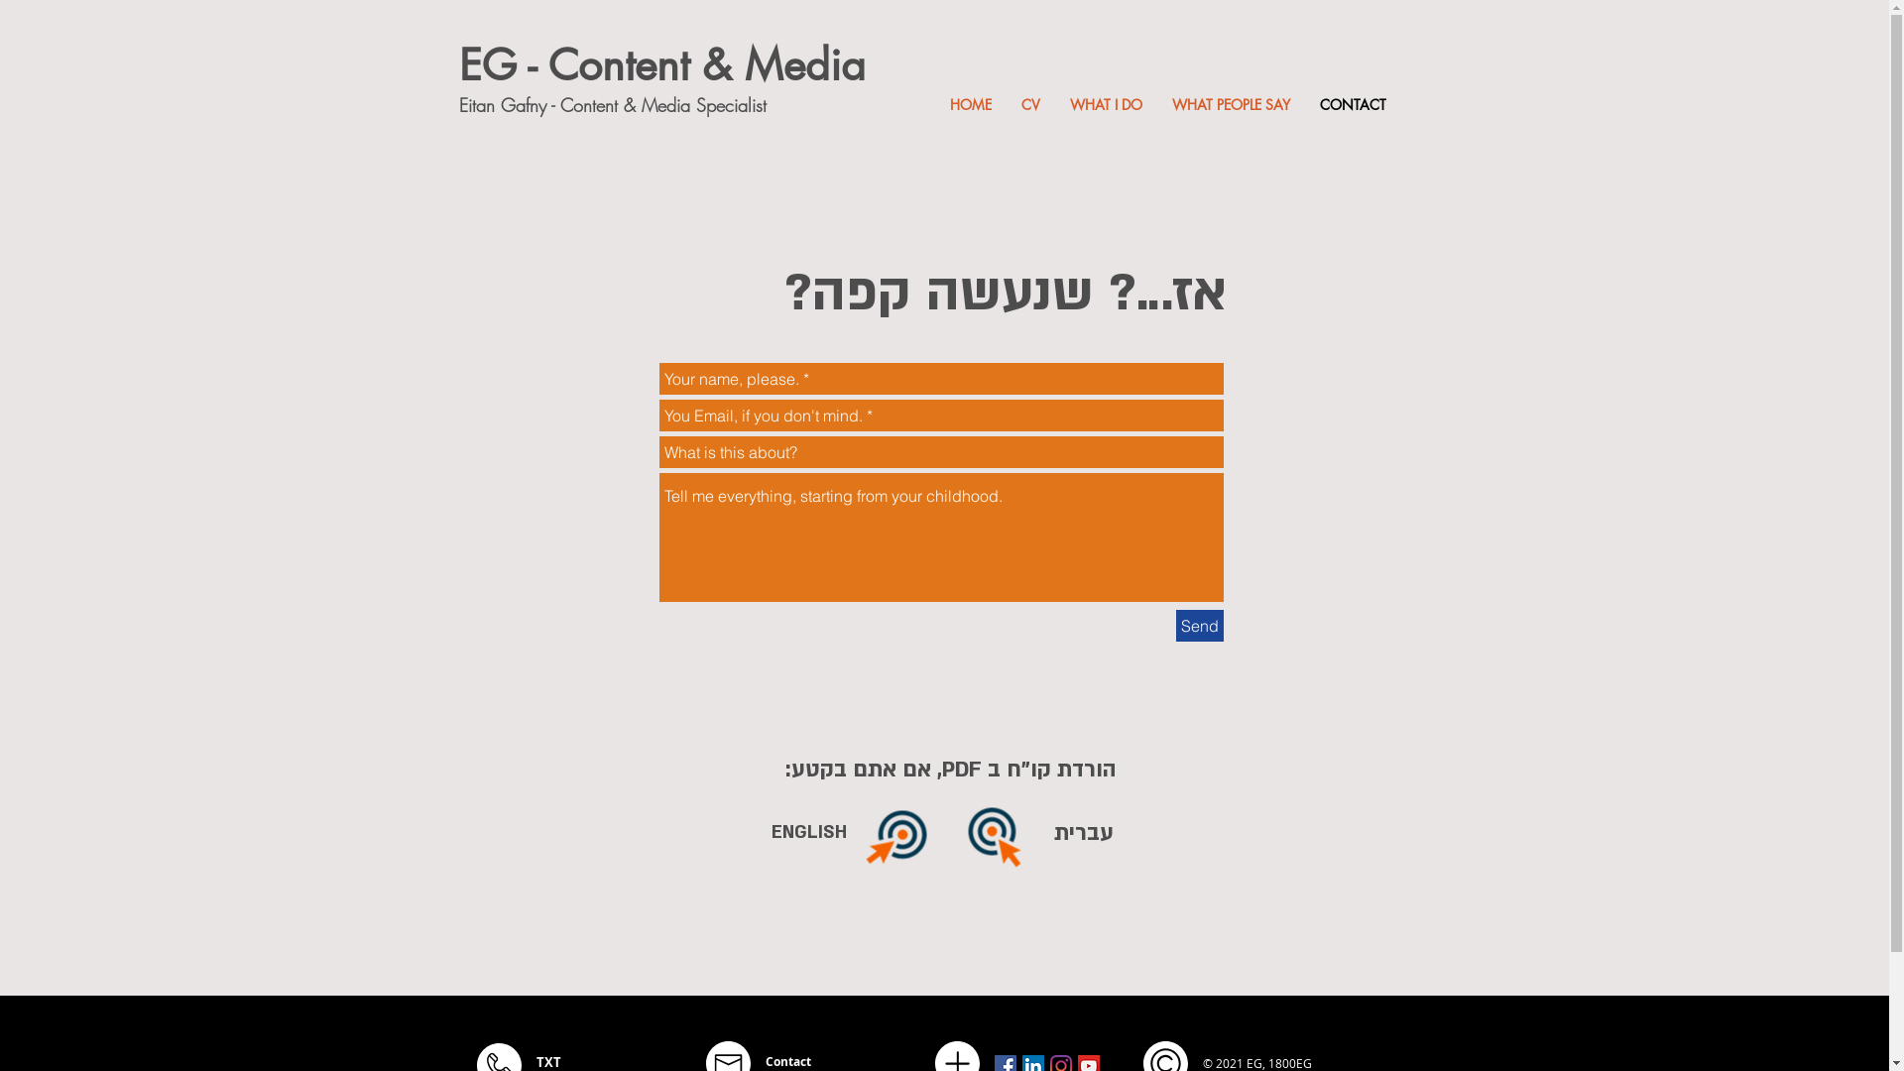  Describe the element at coordinates (1353, 105) in the screenshot. I see `CONTACT` at that location.